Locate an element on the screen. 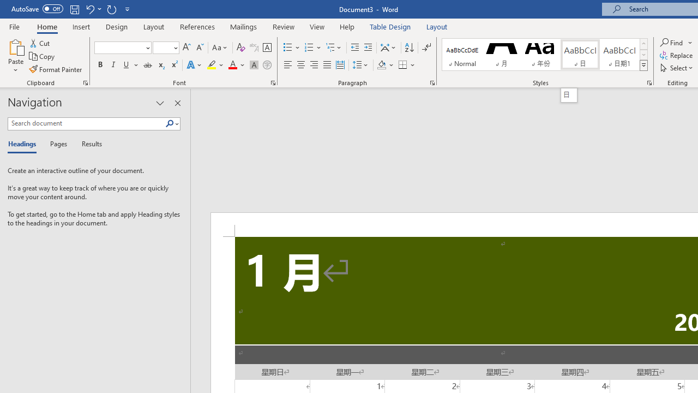 This screenshot has width=698, height=393. Font is located at coordinates (119, 47).